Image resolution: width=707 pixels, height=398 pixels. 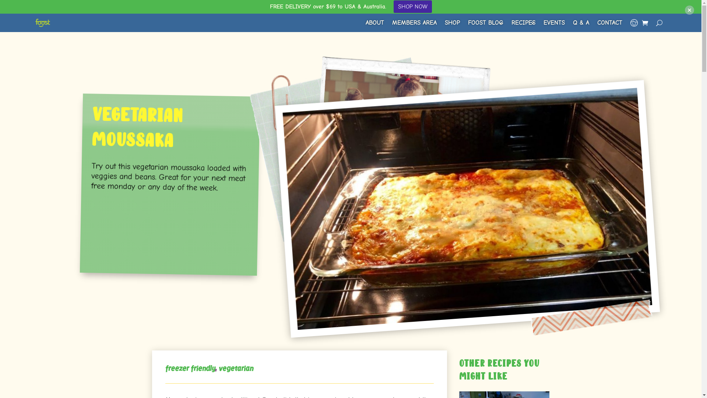 I want to click on ABOUT, so click(x=375, y=23).